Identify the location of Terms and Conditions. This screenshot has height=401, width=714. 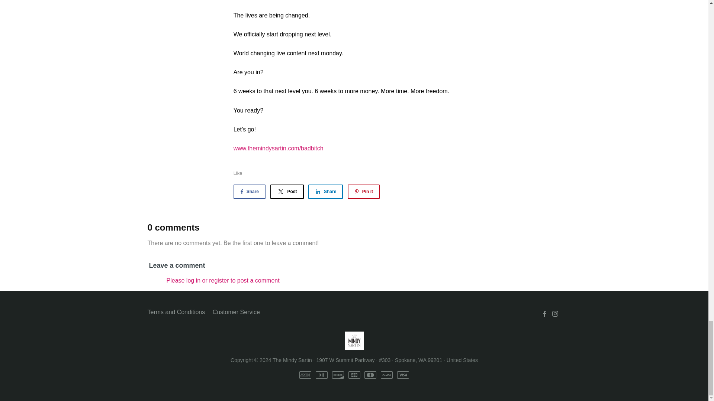
(176, 312).